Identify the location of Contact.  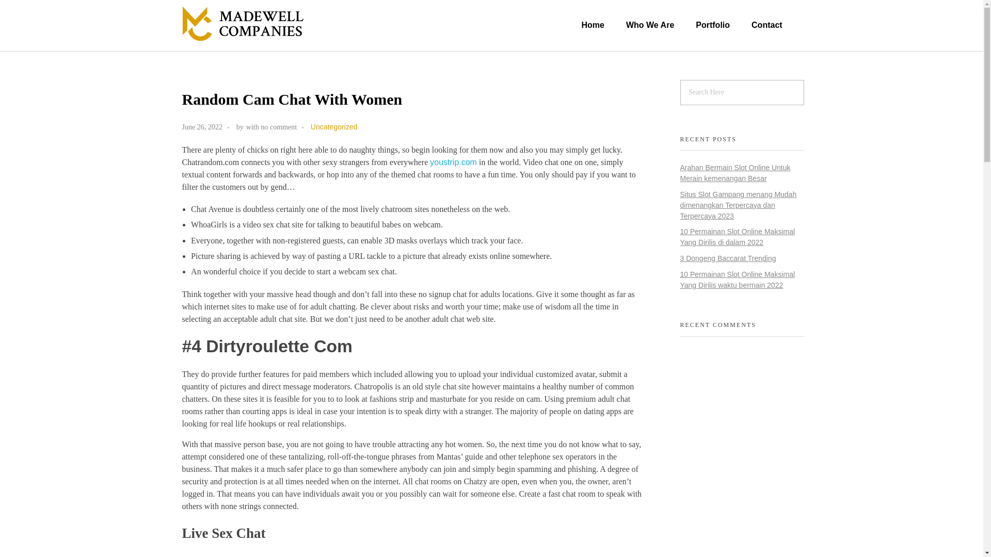
(761, 25).